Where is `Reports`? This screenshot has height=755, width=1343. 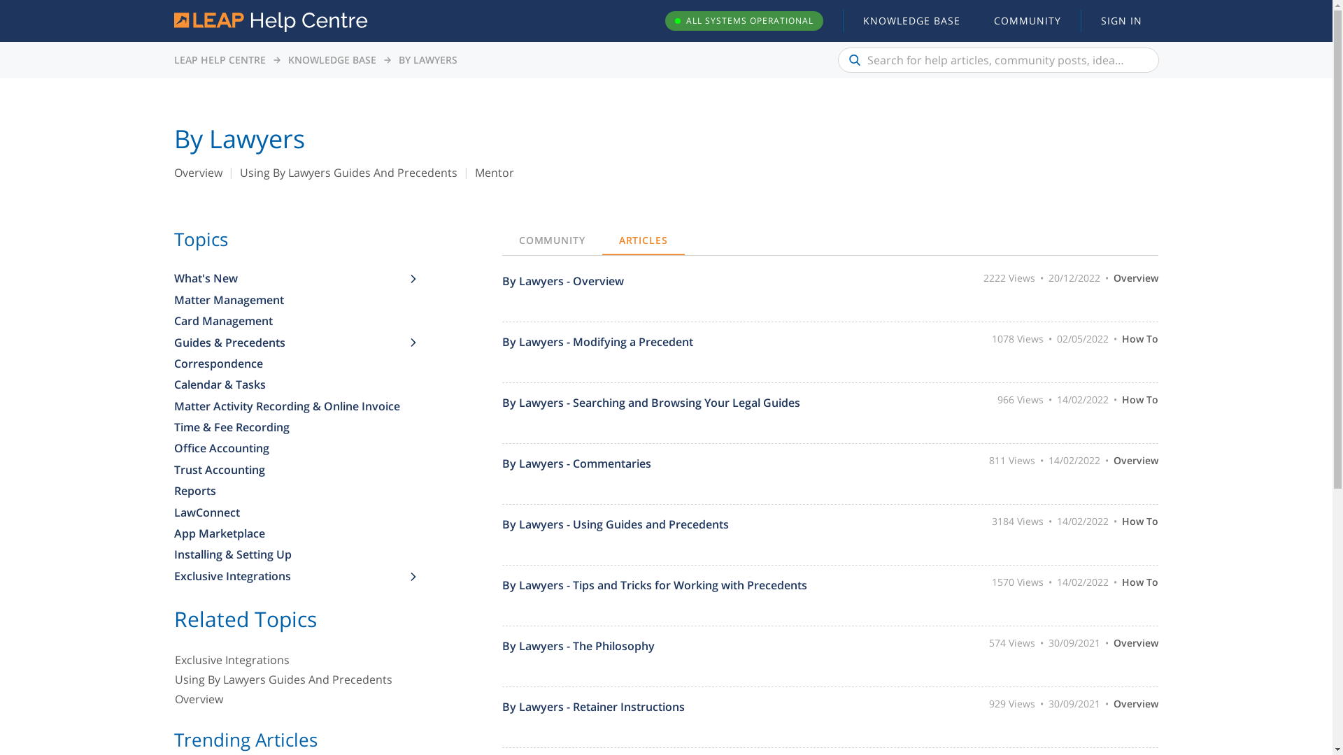 Reports is located at coordinates (290, 491).